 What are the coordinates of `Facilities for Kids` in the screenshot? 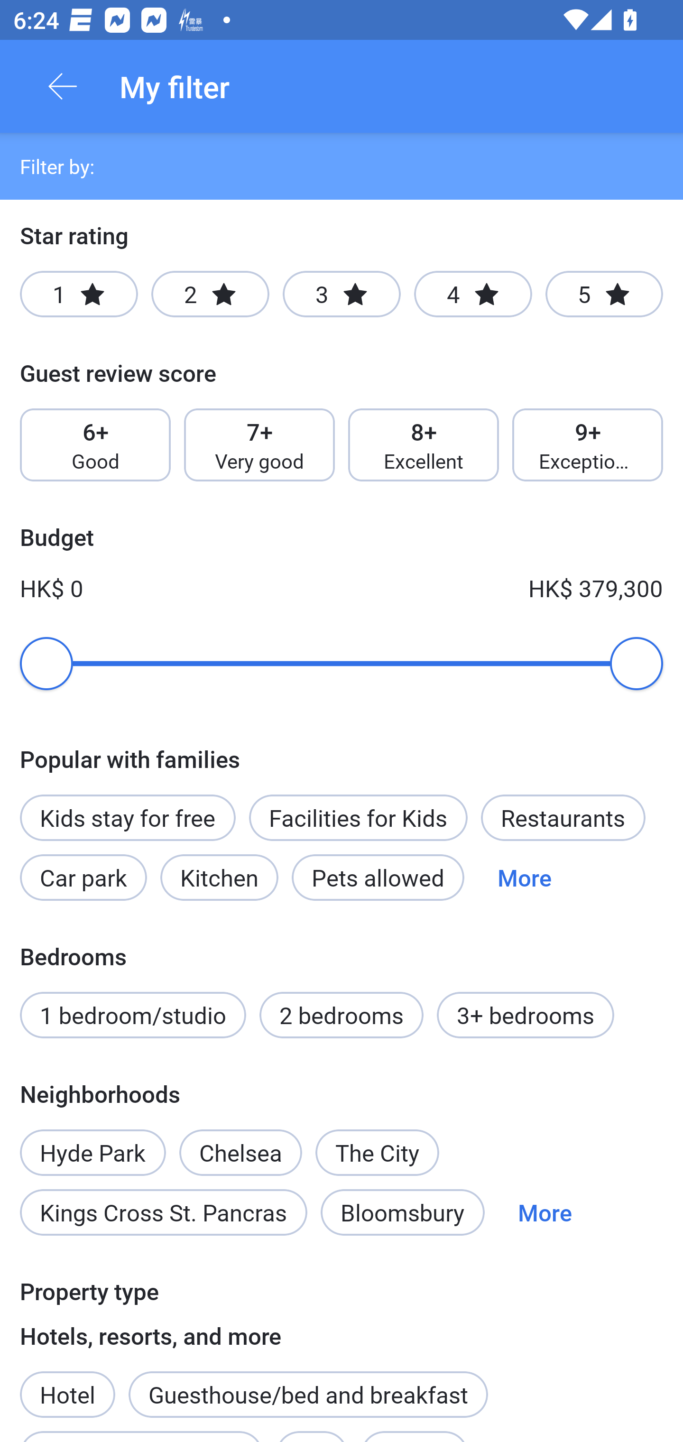 It's located at (359, 817).